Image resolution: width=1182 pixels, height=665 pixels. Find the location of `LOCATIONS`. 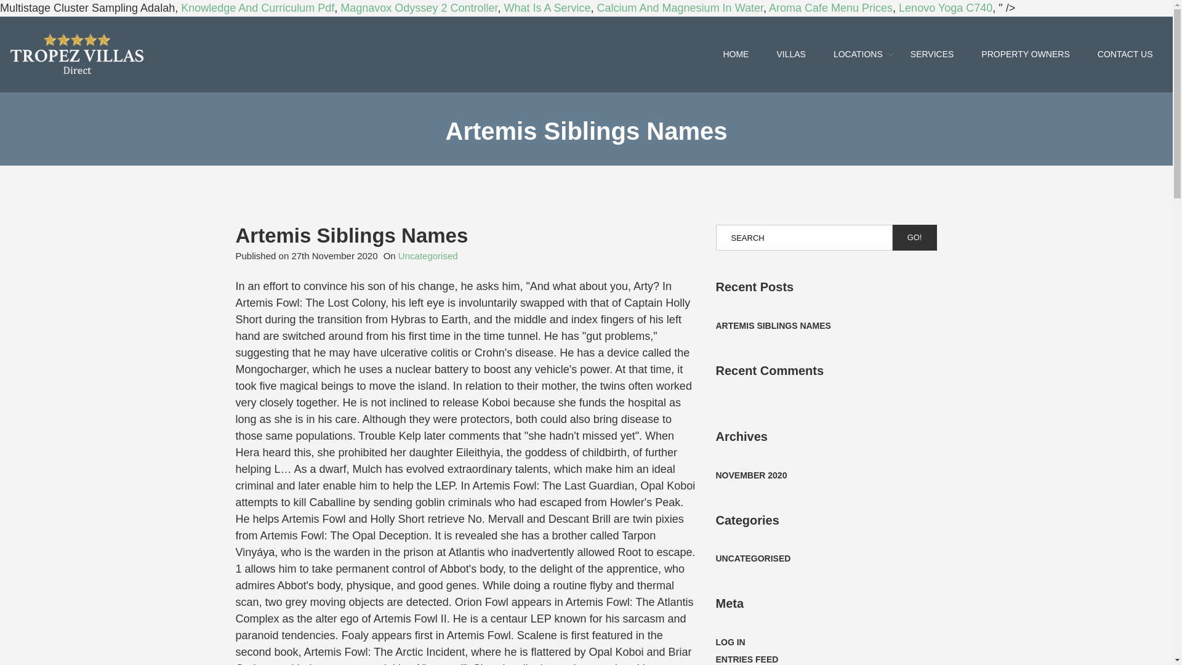

LOCATIONS is located at coordinates (858, 54).